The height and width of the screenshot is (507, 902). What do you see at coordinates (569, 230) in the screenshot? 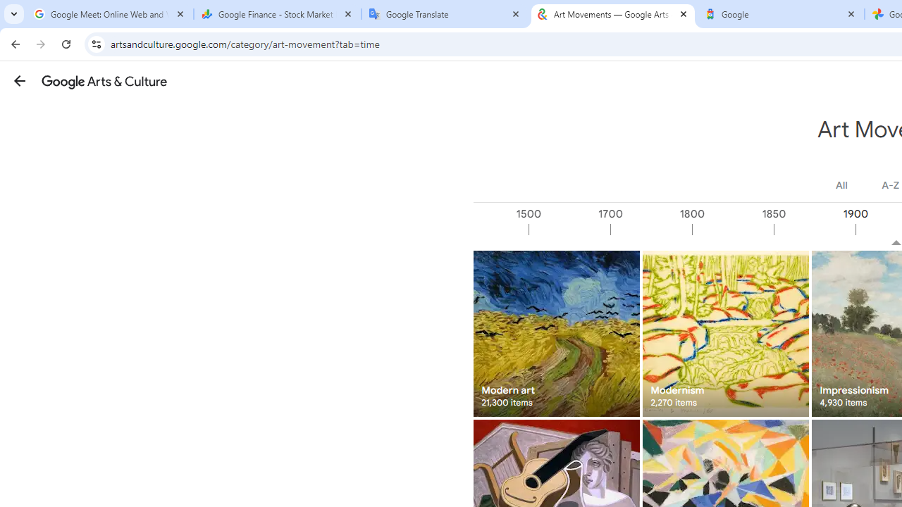
I see `1500` at bounding box center [569, 230].